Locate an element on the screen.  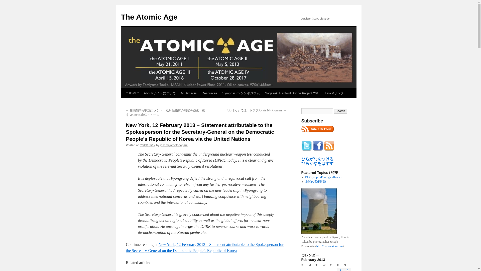
Sunday is located at coordinates (305, 265).